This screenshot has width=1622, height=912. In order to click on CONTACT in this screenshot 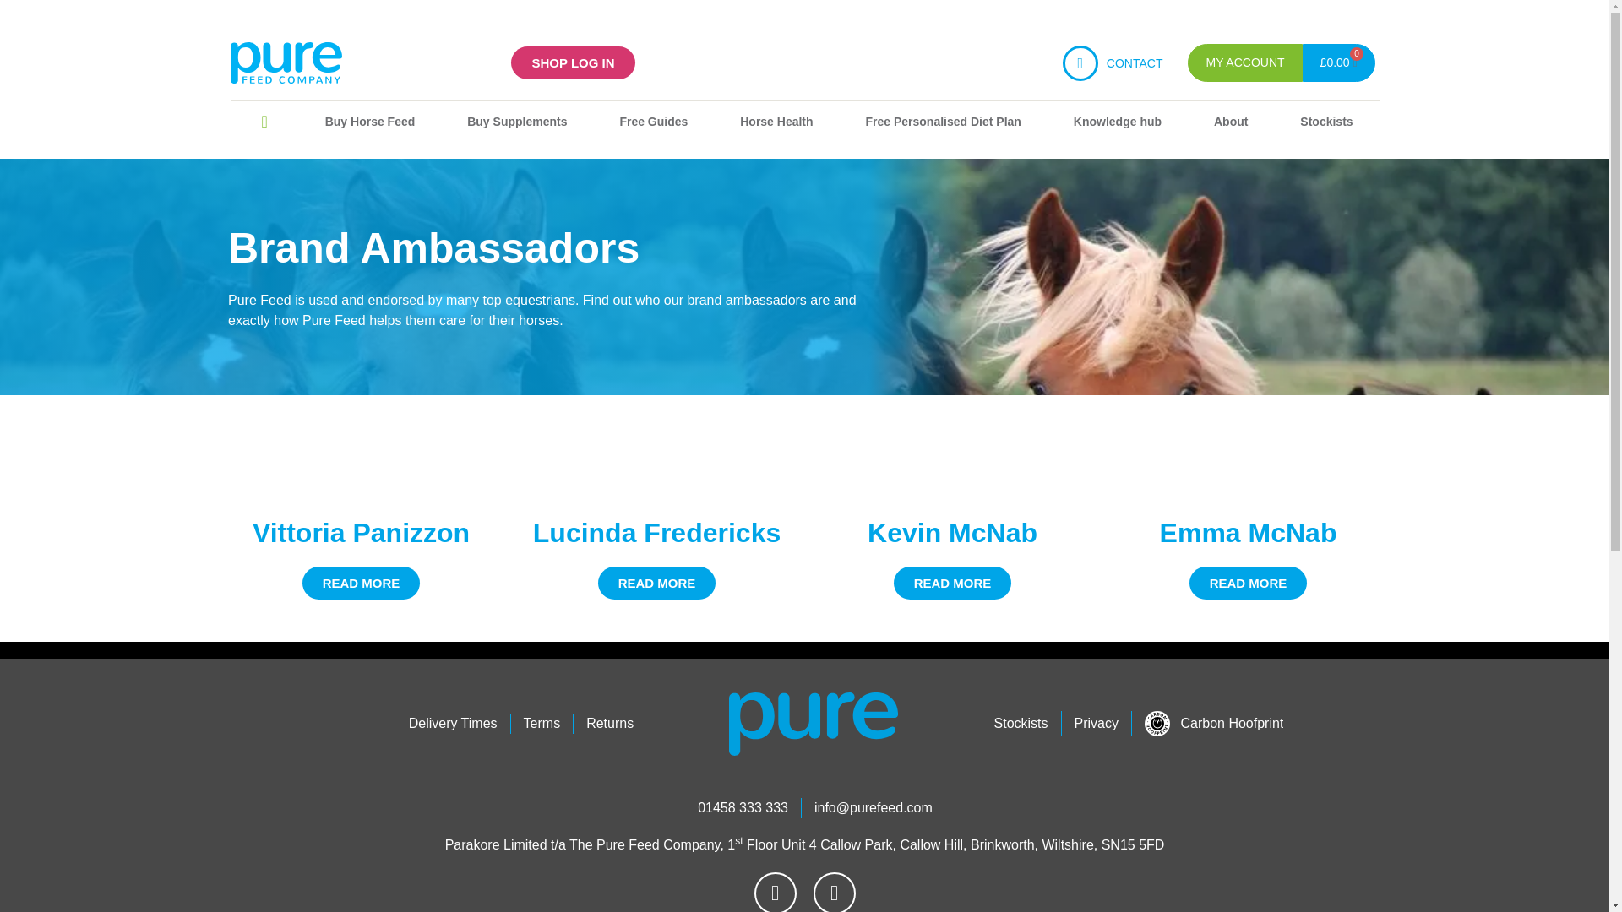, I will do `click(1134, 62)`.